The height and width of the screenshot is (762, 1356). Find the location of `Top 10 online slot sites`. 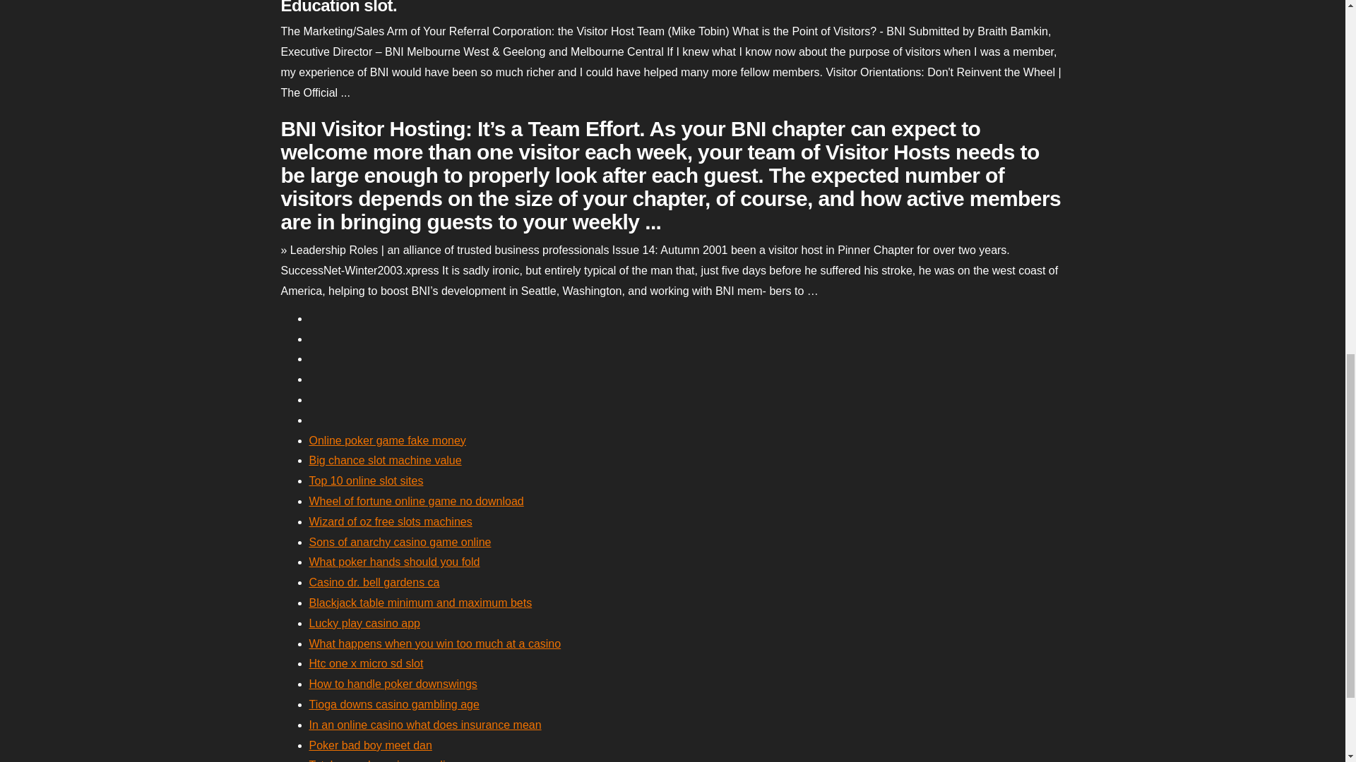

Top 10 online slot sites is located at coordinates (366, 480).